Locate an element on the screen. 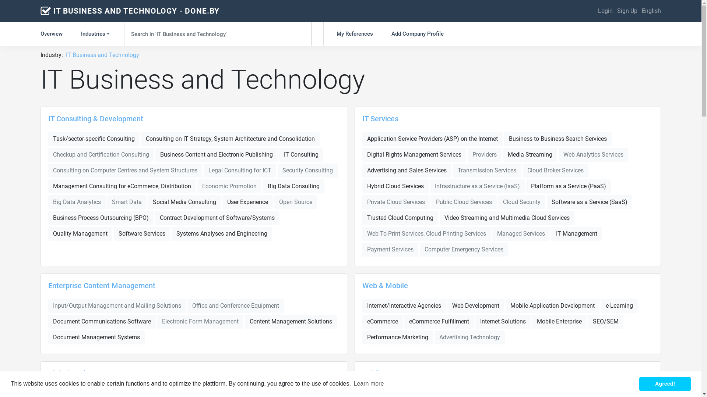  User Experience is located at coordinates (247, 202).